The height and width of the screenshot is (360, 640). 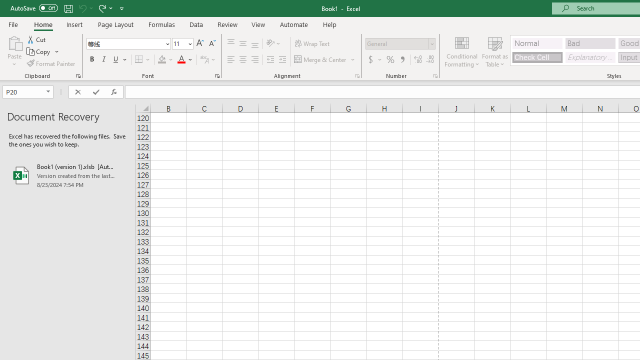 What do you see at coordinates (374, 60) in the screenshot?
I see `Accounting Number Format` at bounding box center [374, 60].